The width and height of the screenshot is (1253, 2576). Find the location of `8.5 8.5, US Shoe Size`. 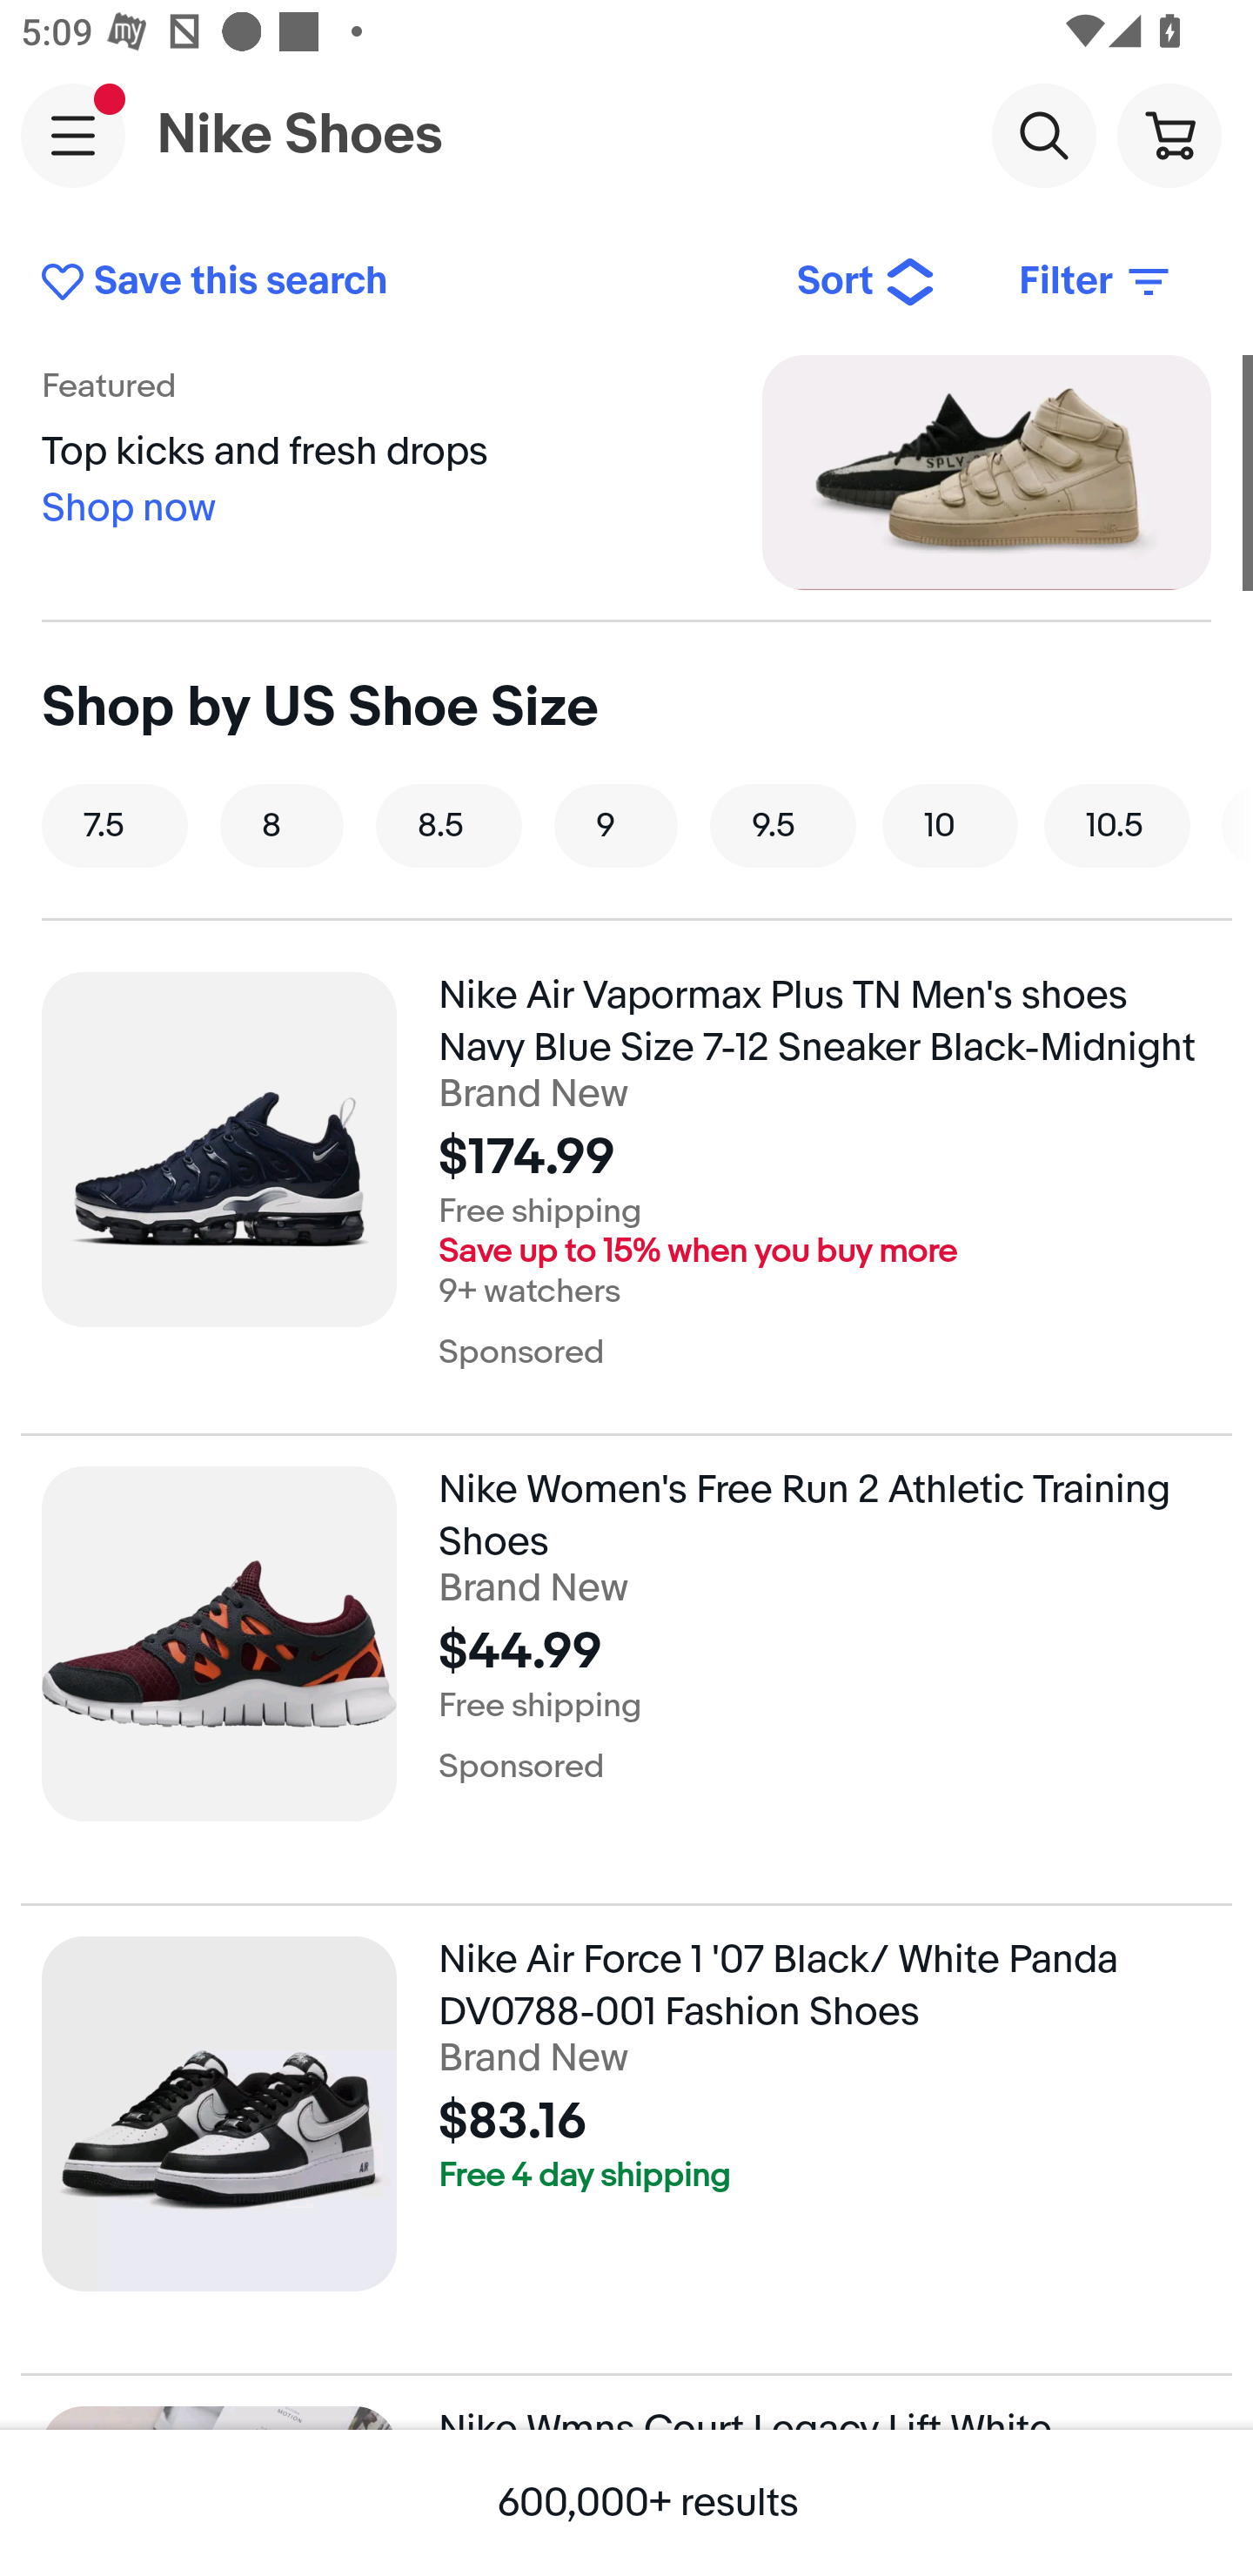

8.5 8.5, US Shoe Size is located at coordinates (449, 825).